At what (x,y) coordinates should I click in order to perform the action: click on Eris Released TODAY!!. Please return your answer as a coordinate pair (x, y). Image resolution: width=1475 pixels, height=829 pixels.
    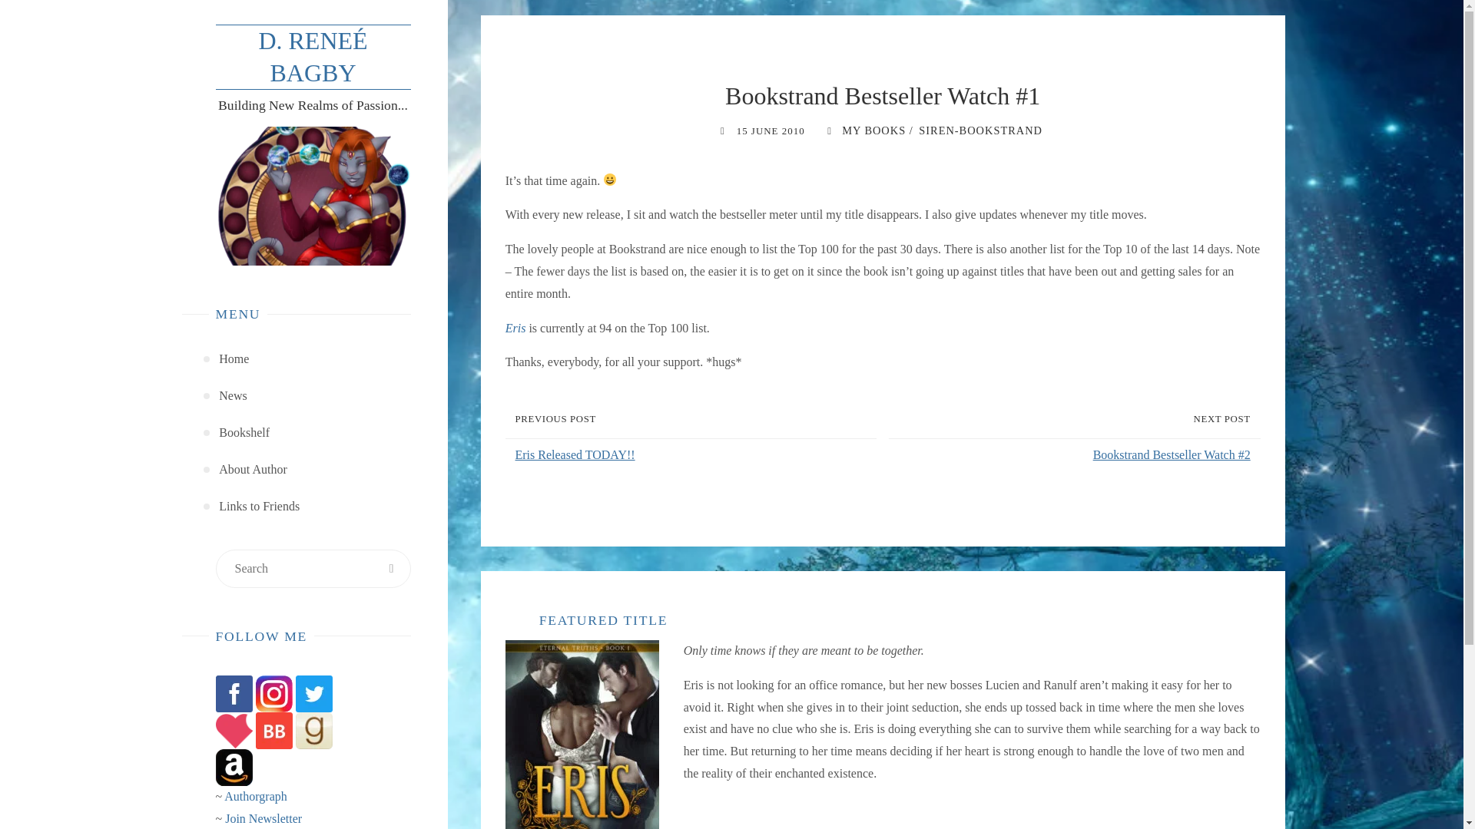
    Looking at the image, I should click on (694, 455).